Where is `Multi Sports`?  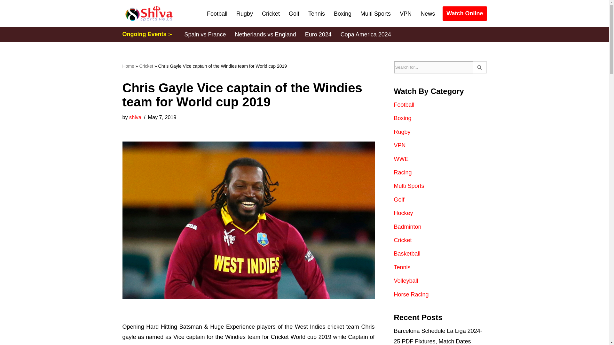 Multi Sports is located at coordinates (375, 14).